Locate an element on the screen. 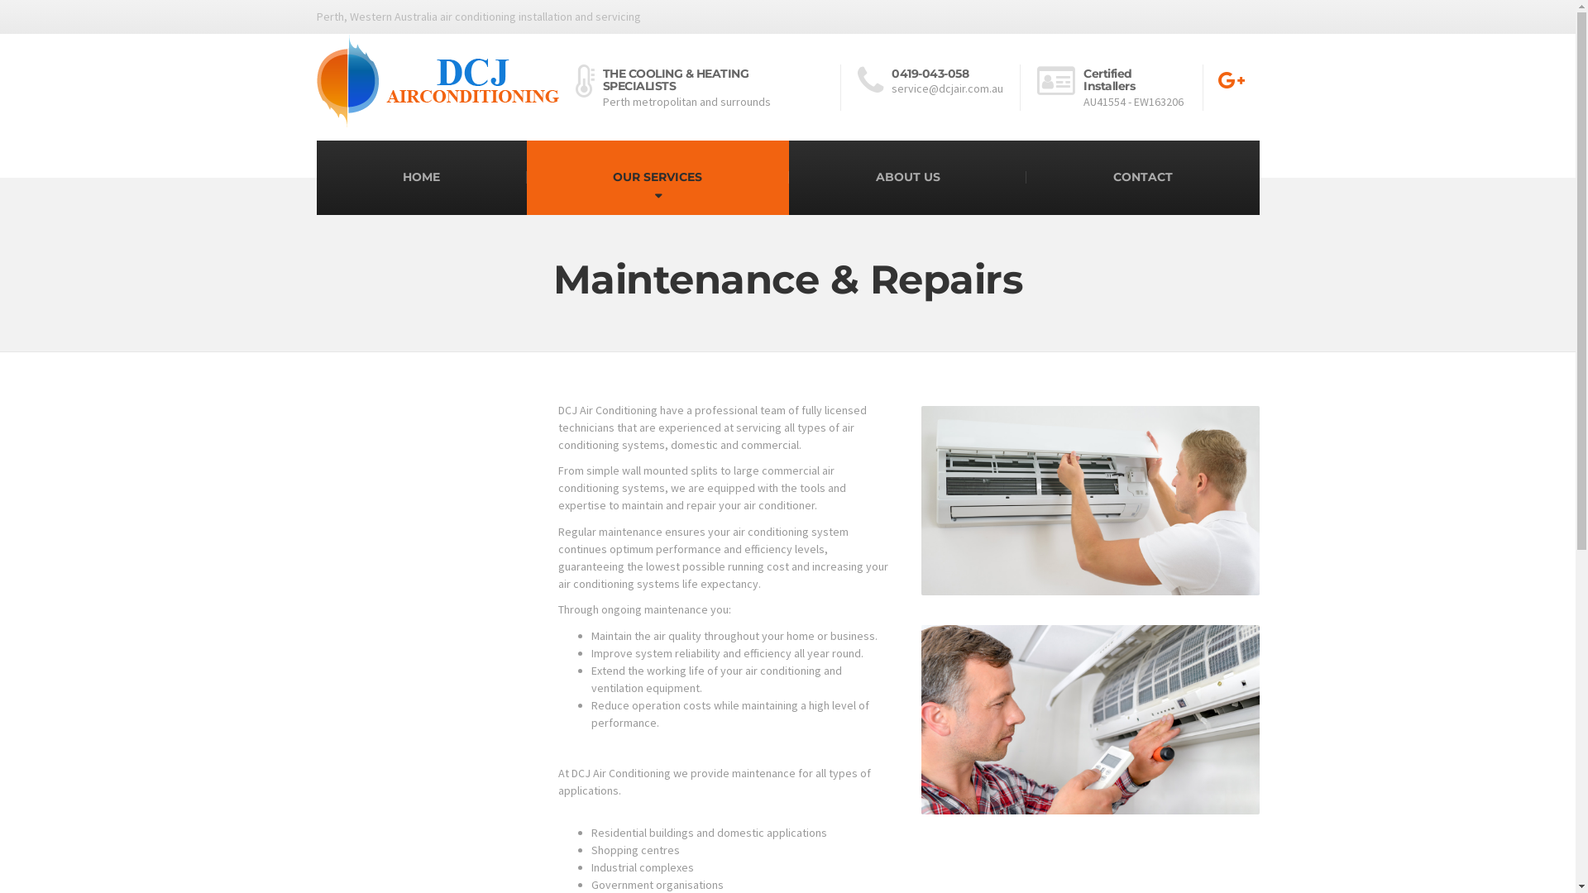 The image size is (1588, 893). HOME is located at coordinates (421, 178).